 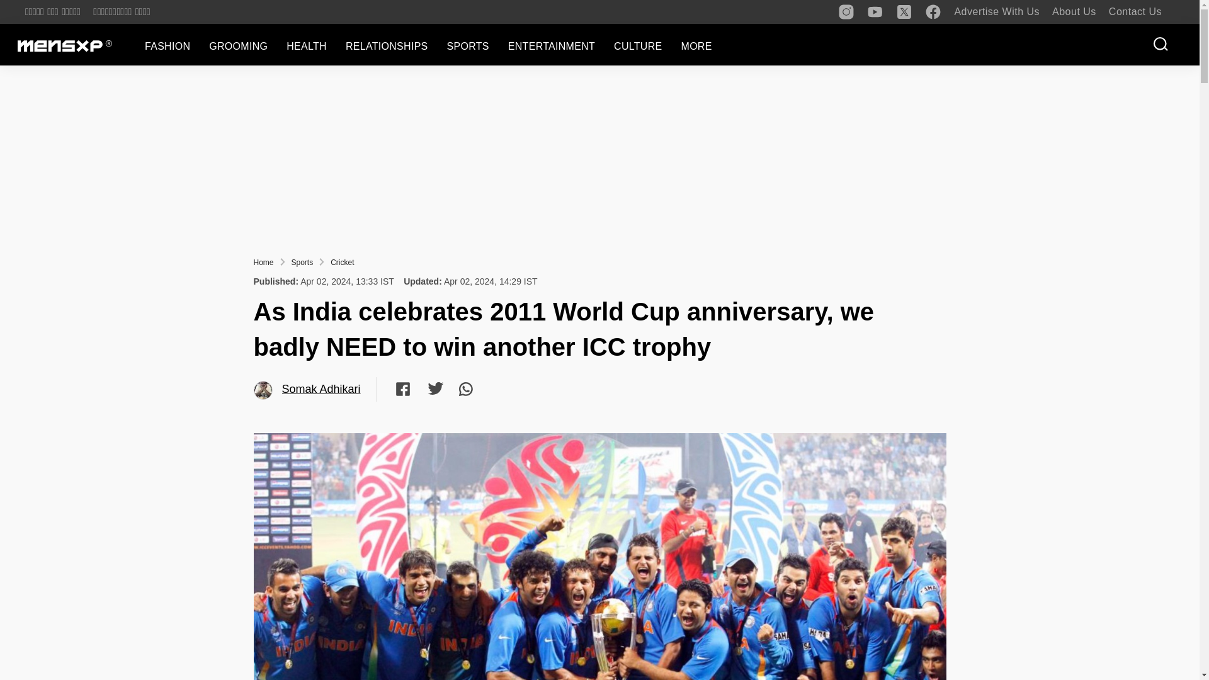 I want to click on Sports, so click(x=302, y=263).